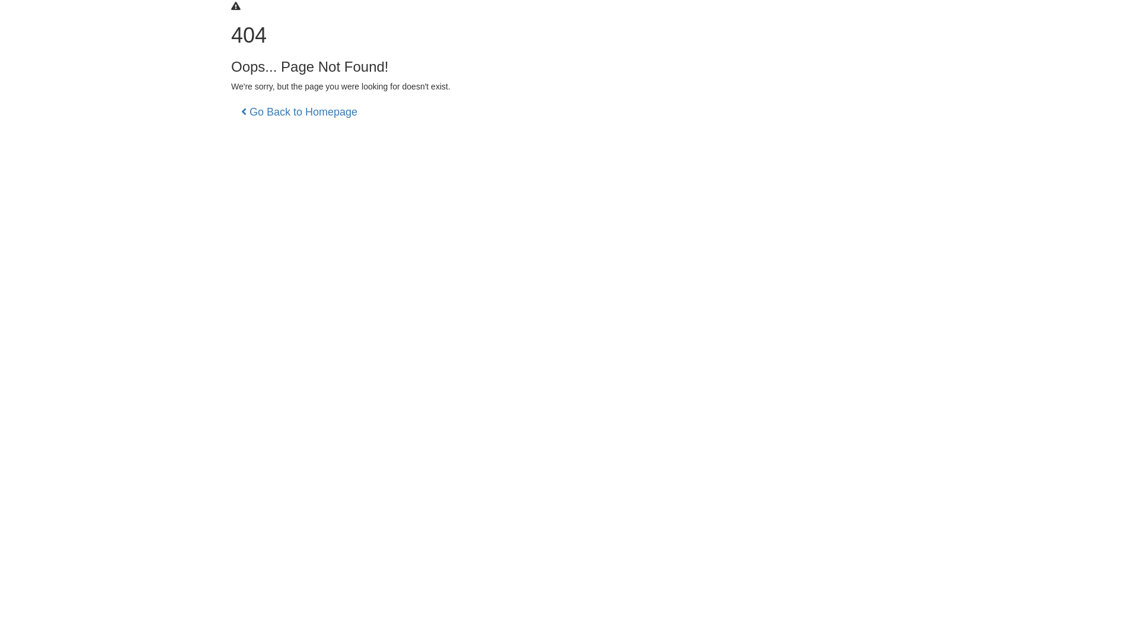 This screenshot has height=640, width=1138. Describe the element at coordinates (299, 112) in the screenshot. I see `Go Back to Homepage` at that location.